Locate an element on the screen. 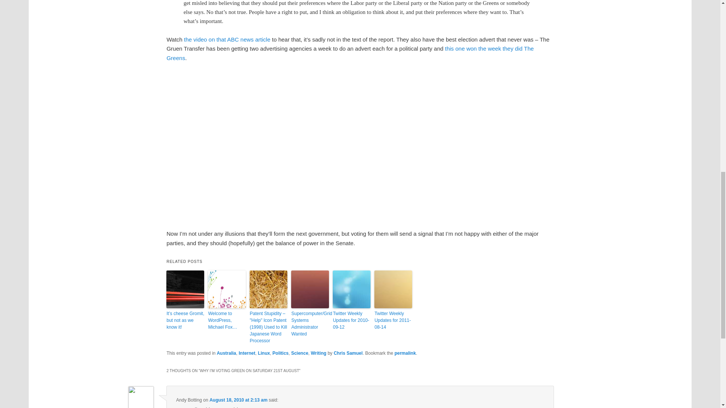  Twitter Weekly Updates for 2010-09-12 is located at coordinates (351, 320).